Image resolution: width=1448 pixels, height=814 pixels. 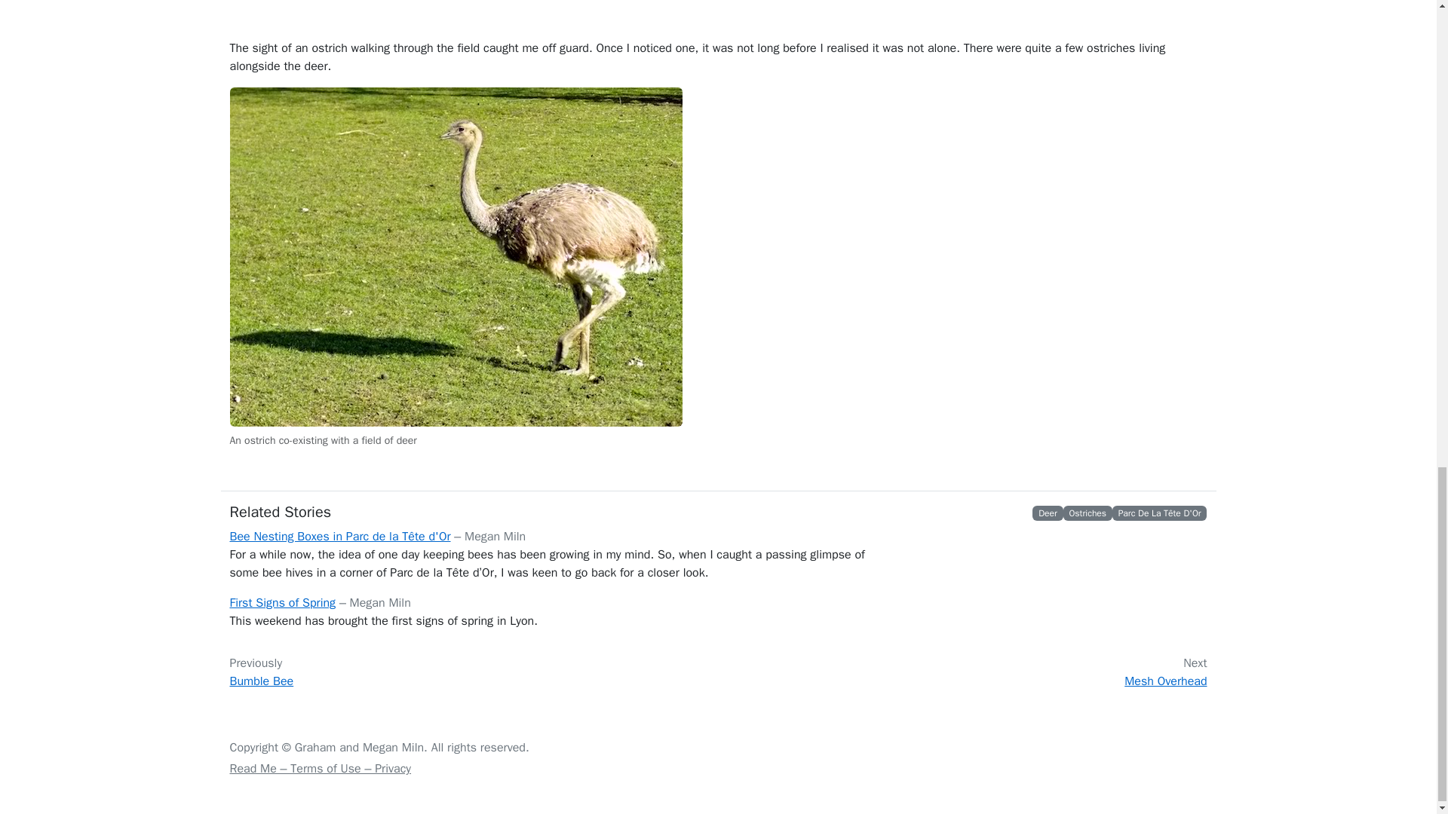 I want to click on Deer, so click(x=1047, y=513).